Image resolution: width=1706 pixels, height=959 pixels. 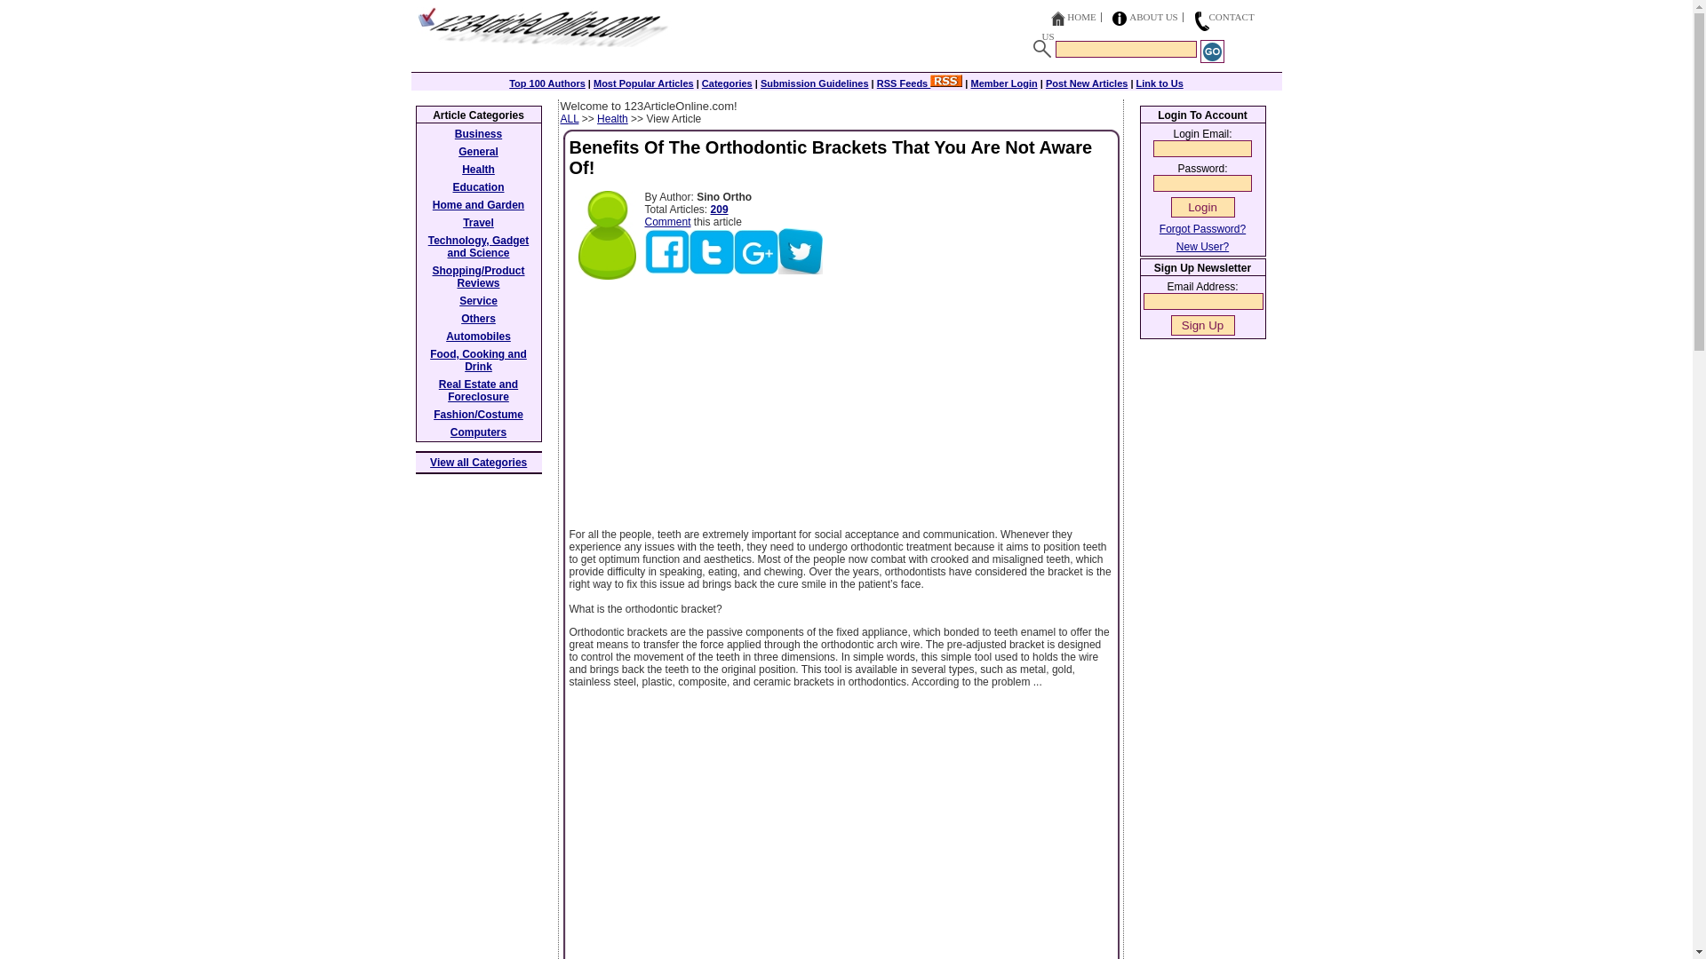 What do you see at coordinates (569, 119) in the screenshot?
I see `ALL` at bounding box center [569, 119].